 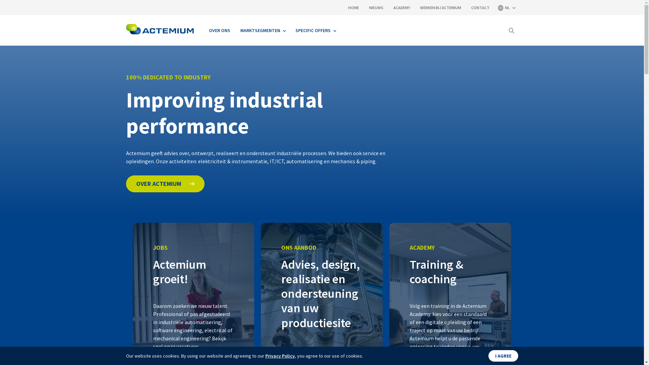 What do you see at coordinates (354, 7) in the screenshot?
I see `HOME` at bounding box center [354, 7].